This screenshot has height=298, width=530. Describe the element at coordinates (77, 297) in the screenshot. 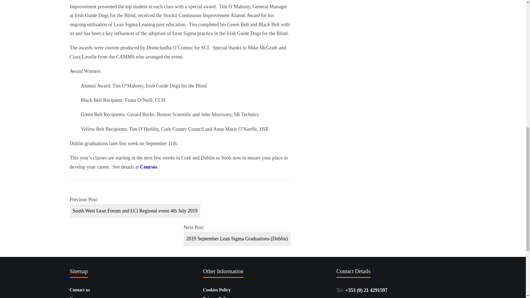

I see `Courses` at that location.